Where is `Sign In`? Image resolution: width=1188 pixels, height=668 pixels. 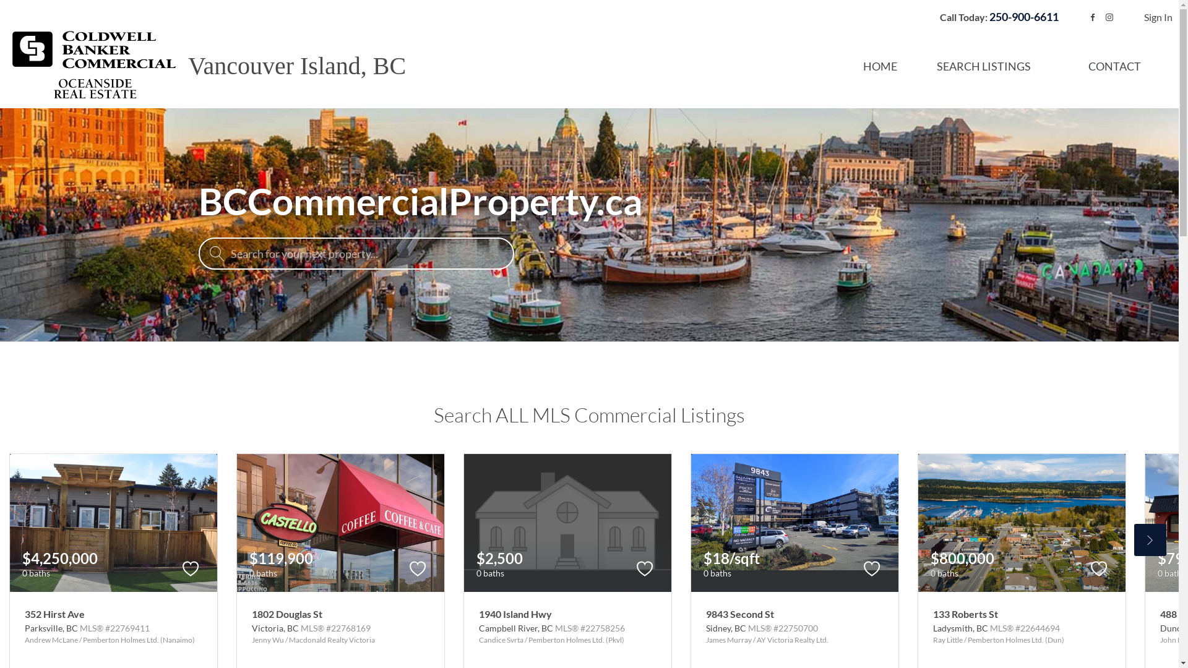 Sign In is located at coordinates (1158, 17).